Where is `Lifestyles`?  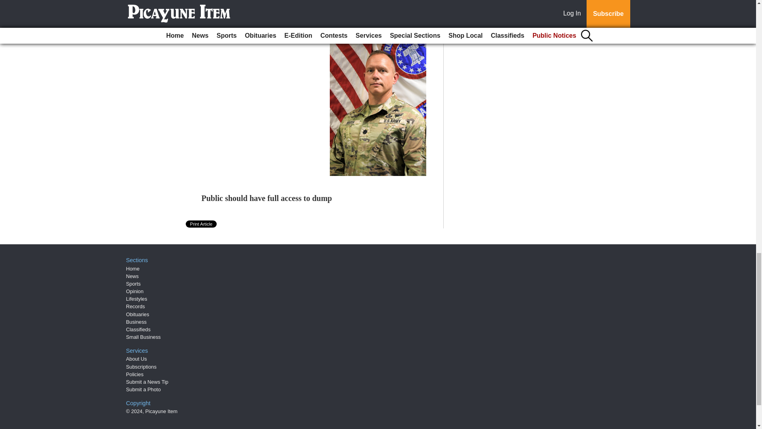
Lifestyles is located at coordinates (137, 299).